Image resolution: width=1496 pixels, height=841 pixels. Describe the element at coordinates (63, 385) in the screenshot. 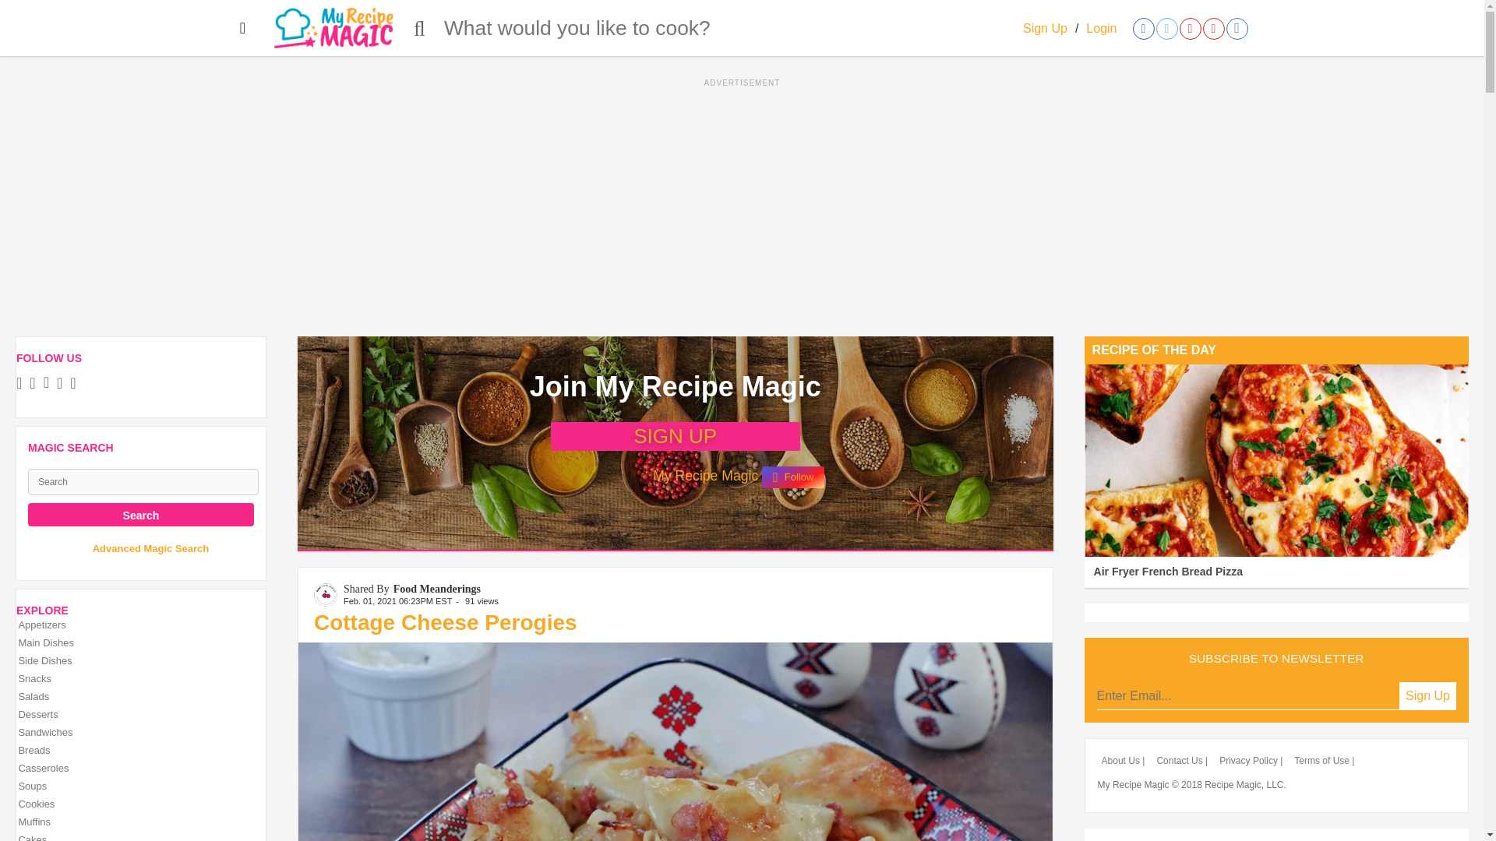

I see `YouTube` at that location.